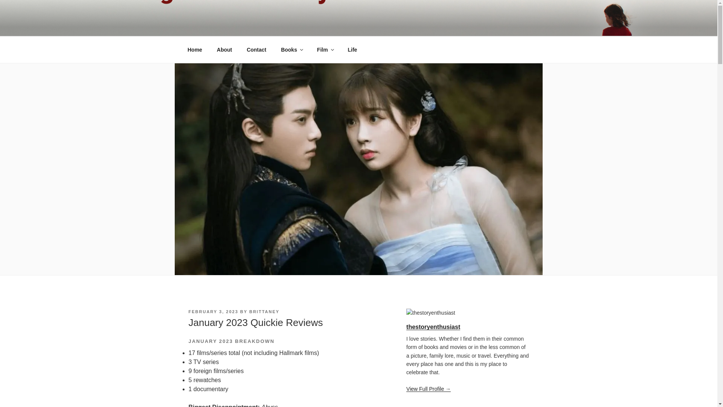 This screenshot has width=723, height=407. What do you see at coordinates (224, 50) in the screenshot?
I see `About` at bounding box center [224, 50].